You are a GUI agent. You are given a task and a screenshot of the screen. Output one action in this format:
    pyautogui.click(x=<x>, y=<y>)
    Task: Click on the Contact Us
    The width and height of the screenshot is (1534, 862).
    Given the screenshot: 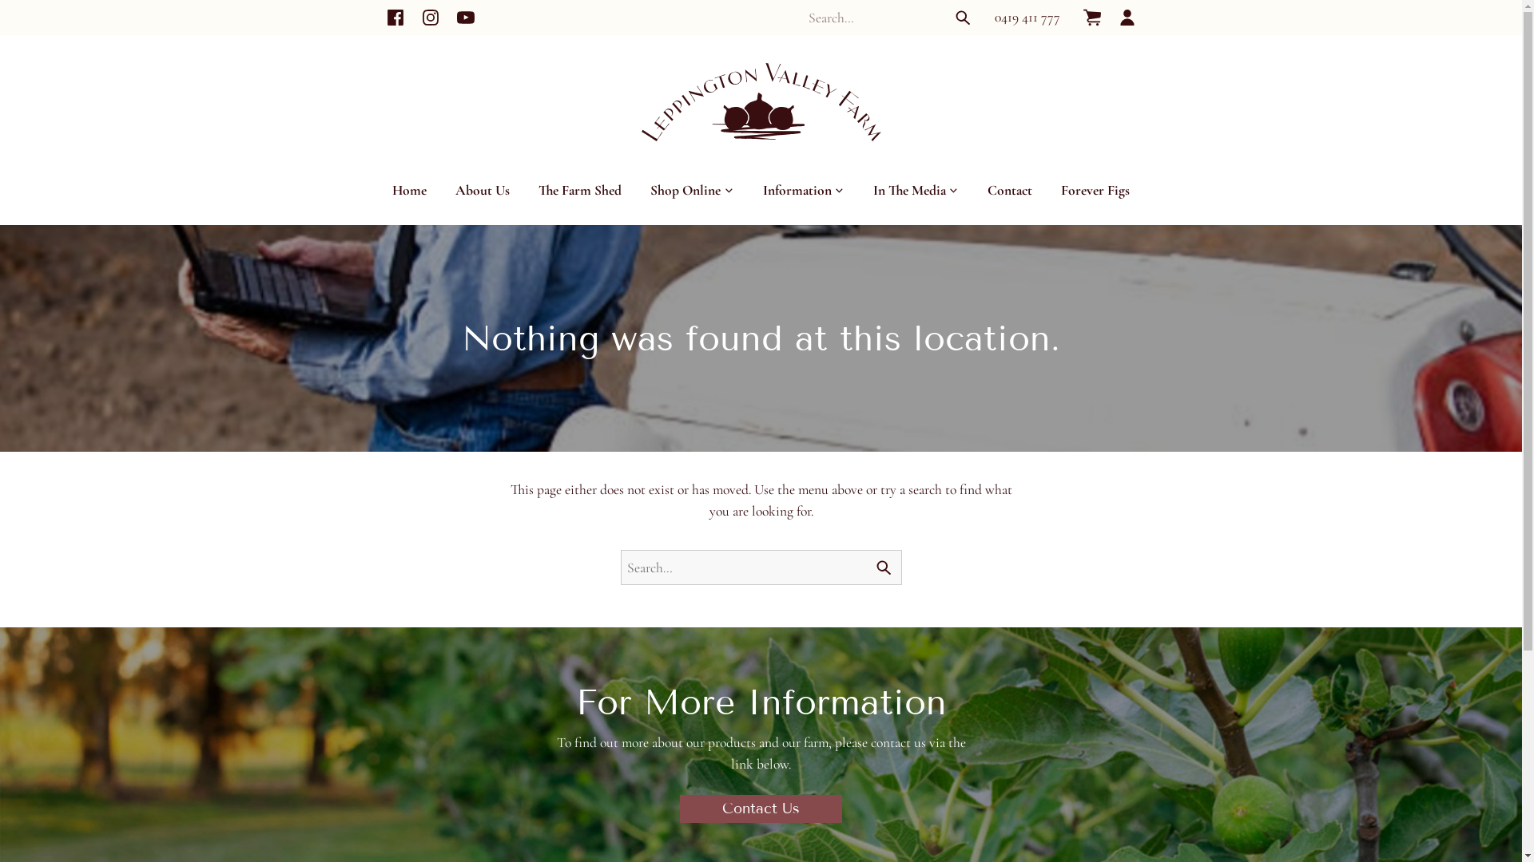 What is the action you would take?
    pyautogui.click(x=761, y=809)
    